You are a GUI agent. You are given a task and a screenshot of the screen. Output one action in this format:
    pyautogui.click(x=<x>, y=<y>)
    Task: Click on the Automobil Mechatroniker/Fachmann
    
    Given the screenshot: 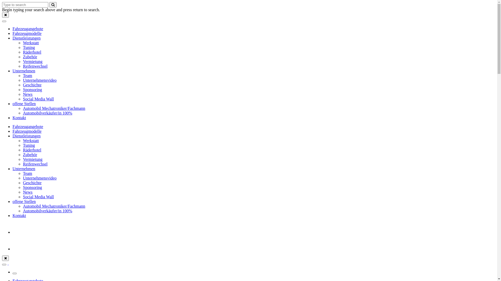 What is the action you would take?
    pyautogui.click(x=54, y=108)
    